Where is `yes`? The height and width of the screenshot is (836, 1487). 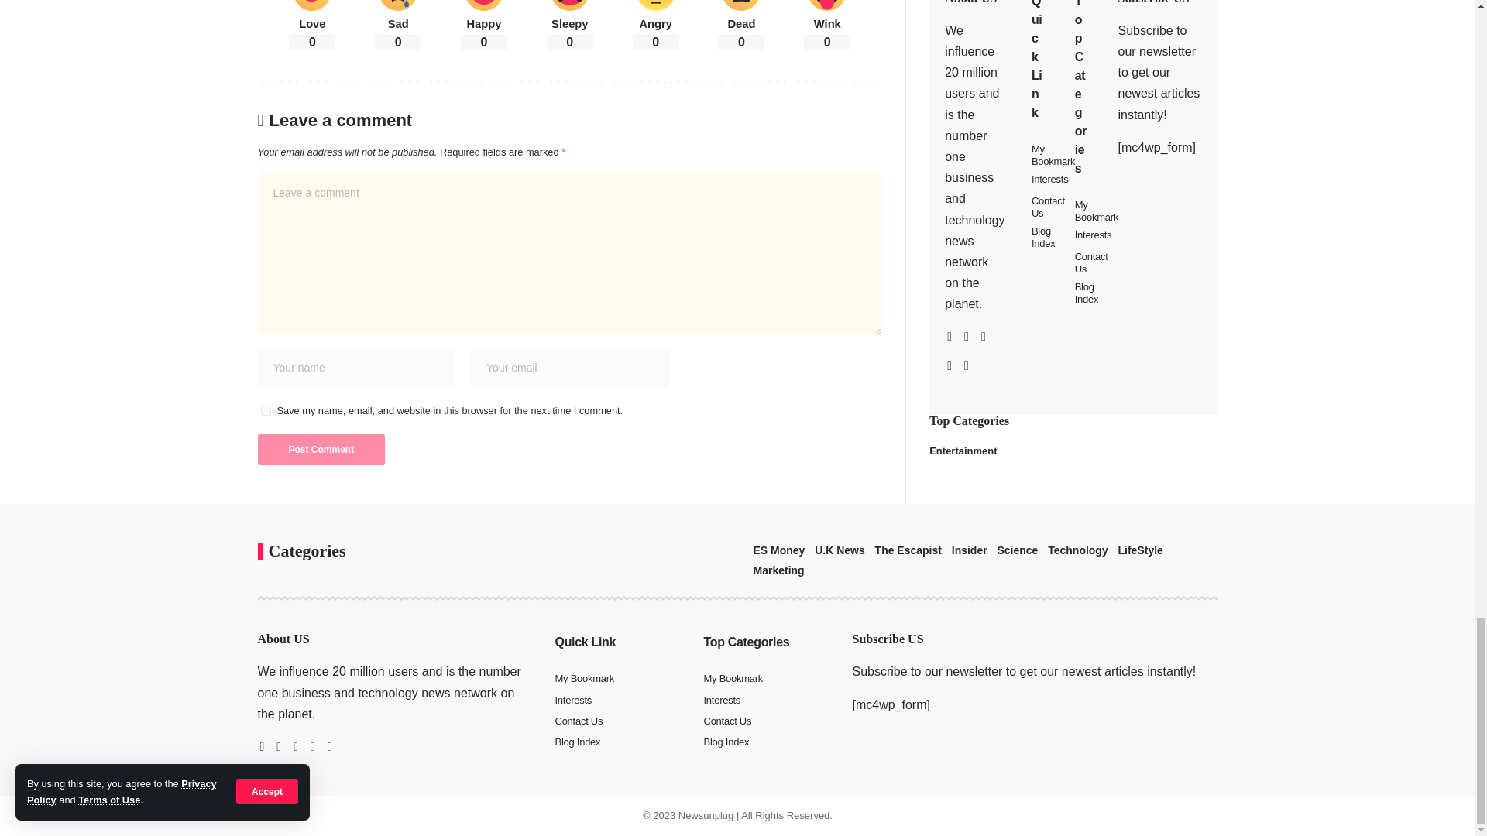 yes is located at coordinates (265, 410).